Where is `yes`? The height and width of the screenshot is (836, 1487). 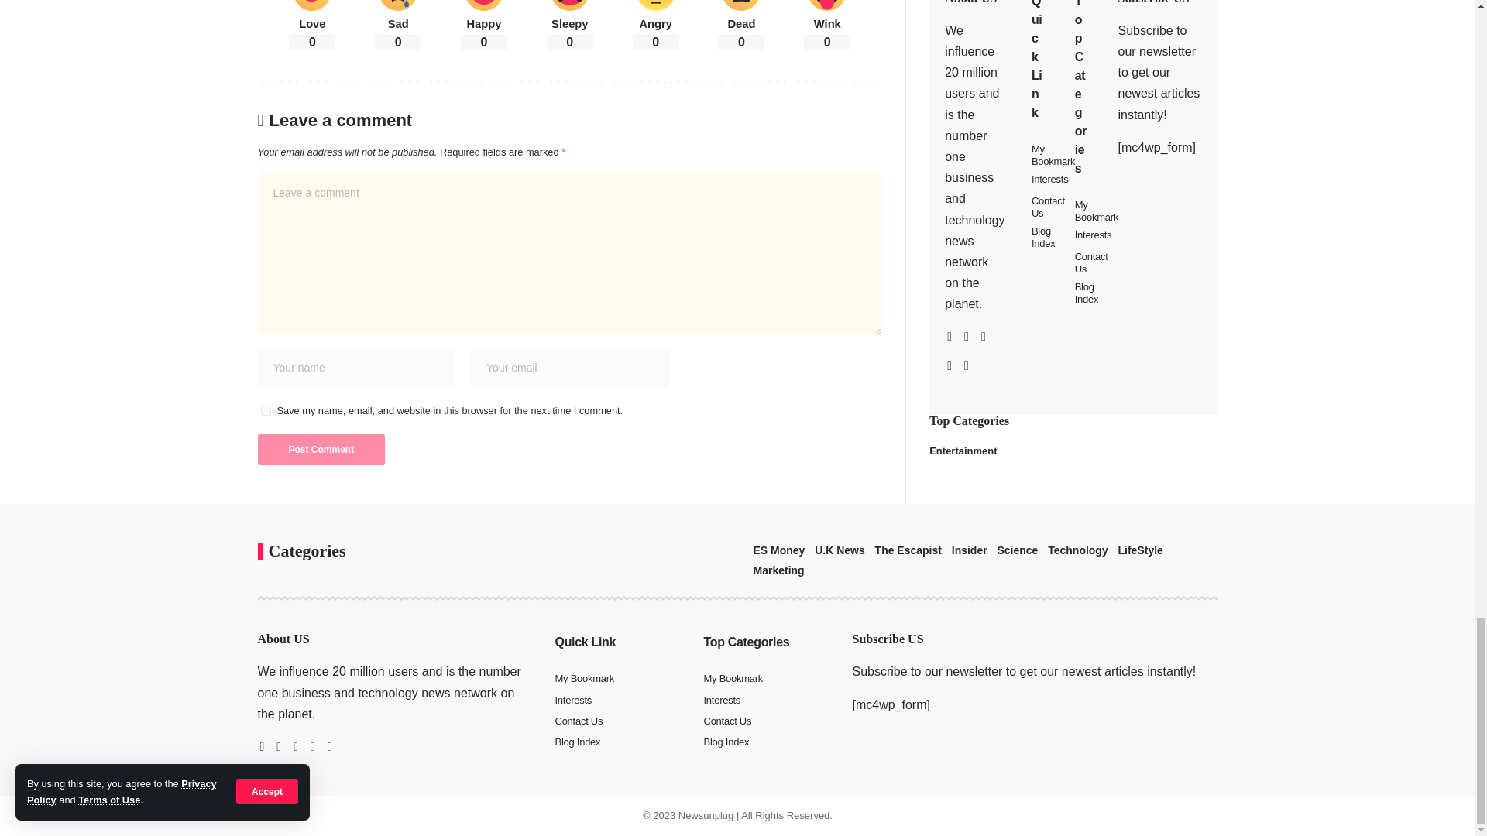 yes is located at coordinates (265, 410).